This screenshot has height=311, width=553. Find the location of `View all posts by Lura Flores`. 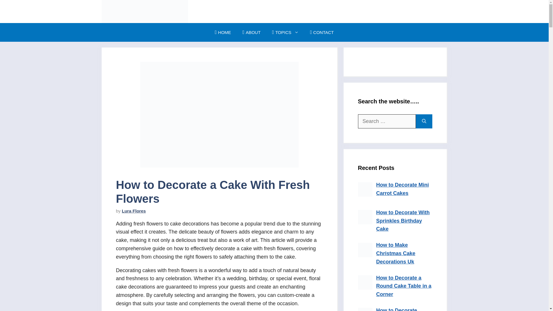

View all posts by Lura Flores is located at coordinates (134, 211).